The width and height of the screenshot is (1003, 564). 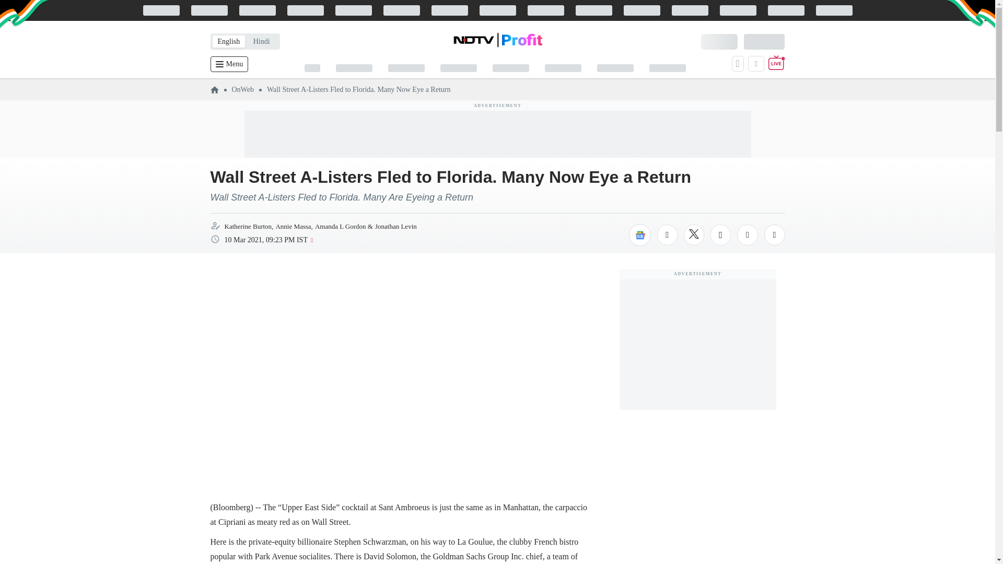 What do you see at coordinates (261, 41) in the screenshot?
I see `Hindi` at bounding box center [261, 41].